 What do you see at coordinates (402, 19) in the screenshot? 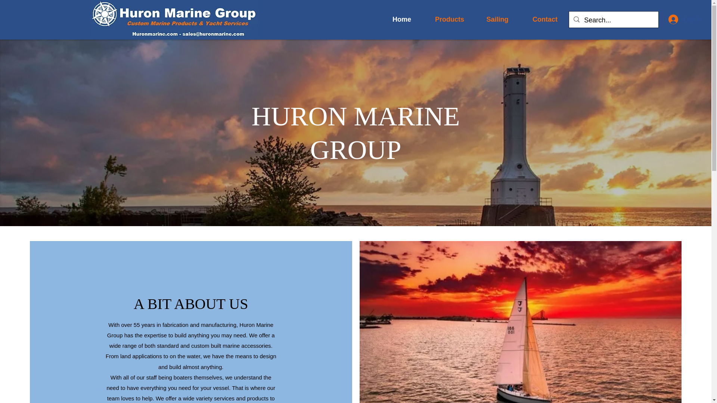
I see `Home` at bounding box center [402, 19].